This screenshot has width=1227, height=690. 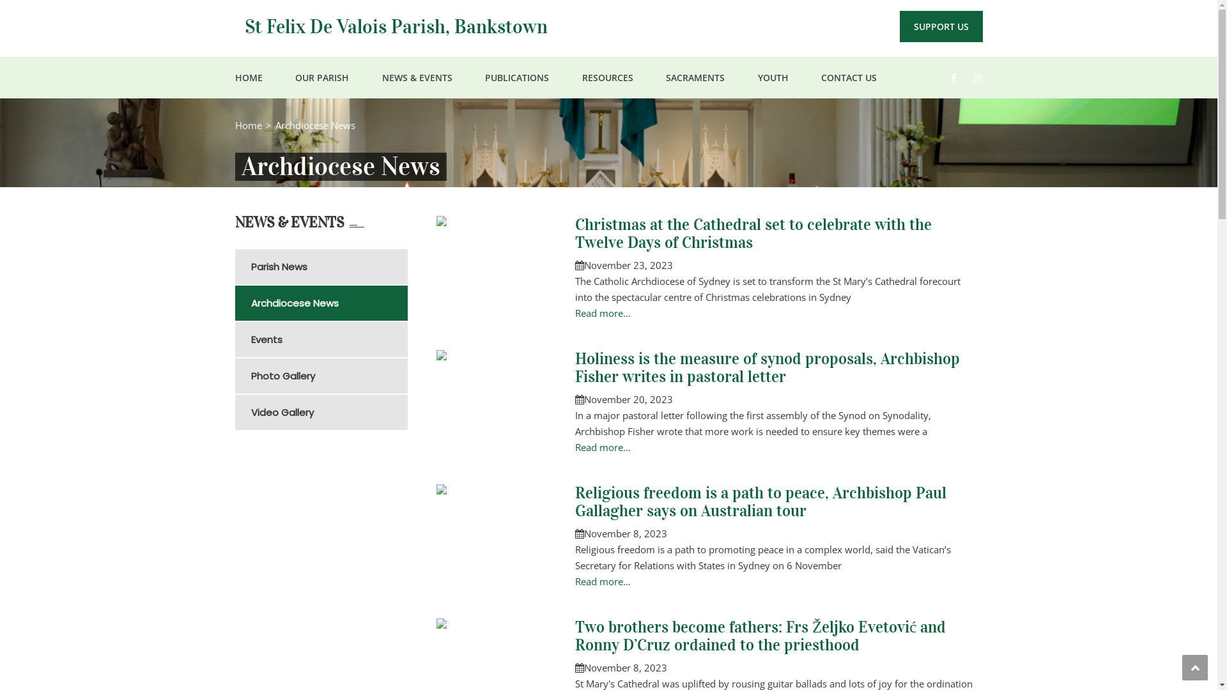 I want to click on SACRAMENTS, so click(x=695, y=78).